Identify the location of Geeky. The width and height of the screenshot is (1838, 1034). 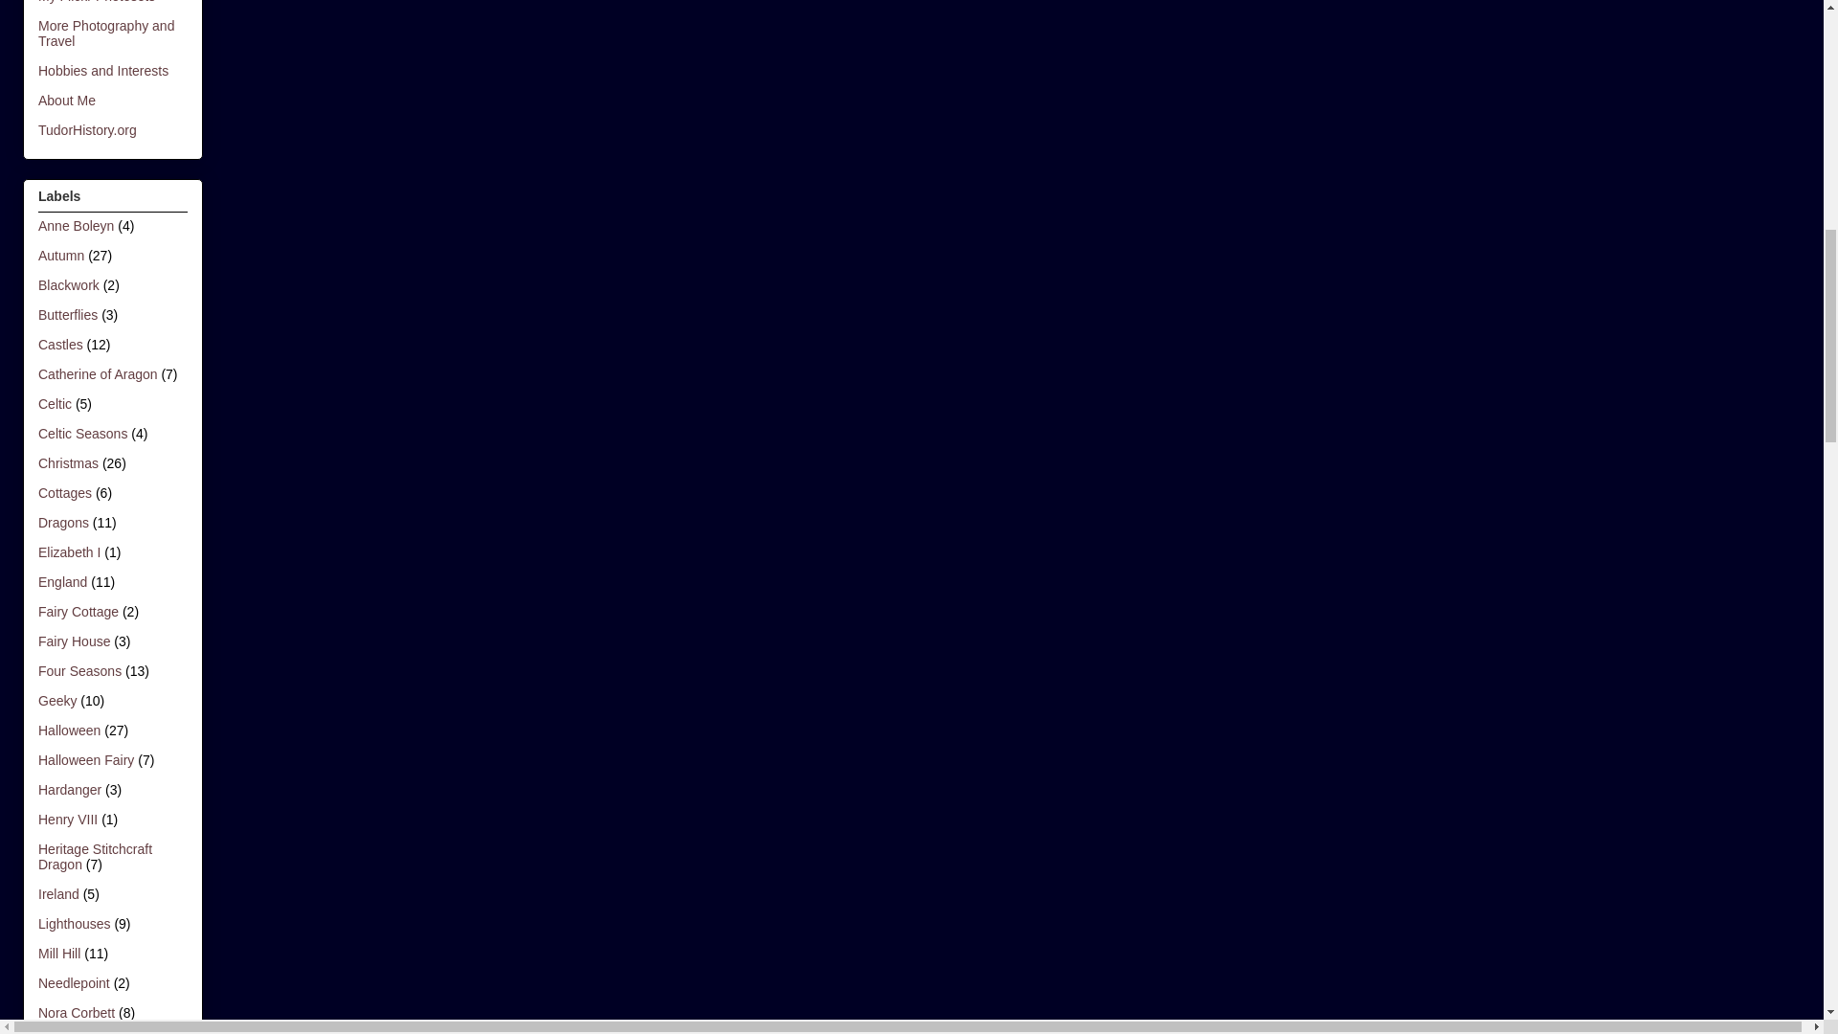
(57, 700).